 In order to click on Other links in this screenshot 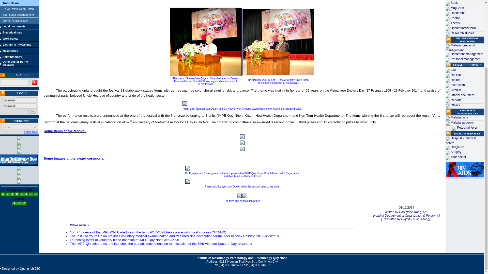, I will do `click(30, 132)`.